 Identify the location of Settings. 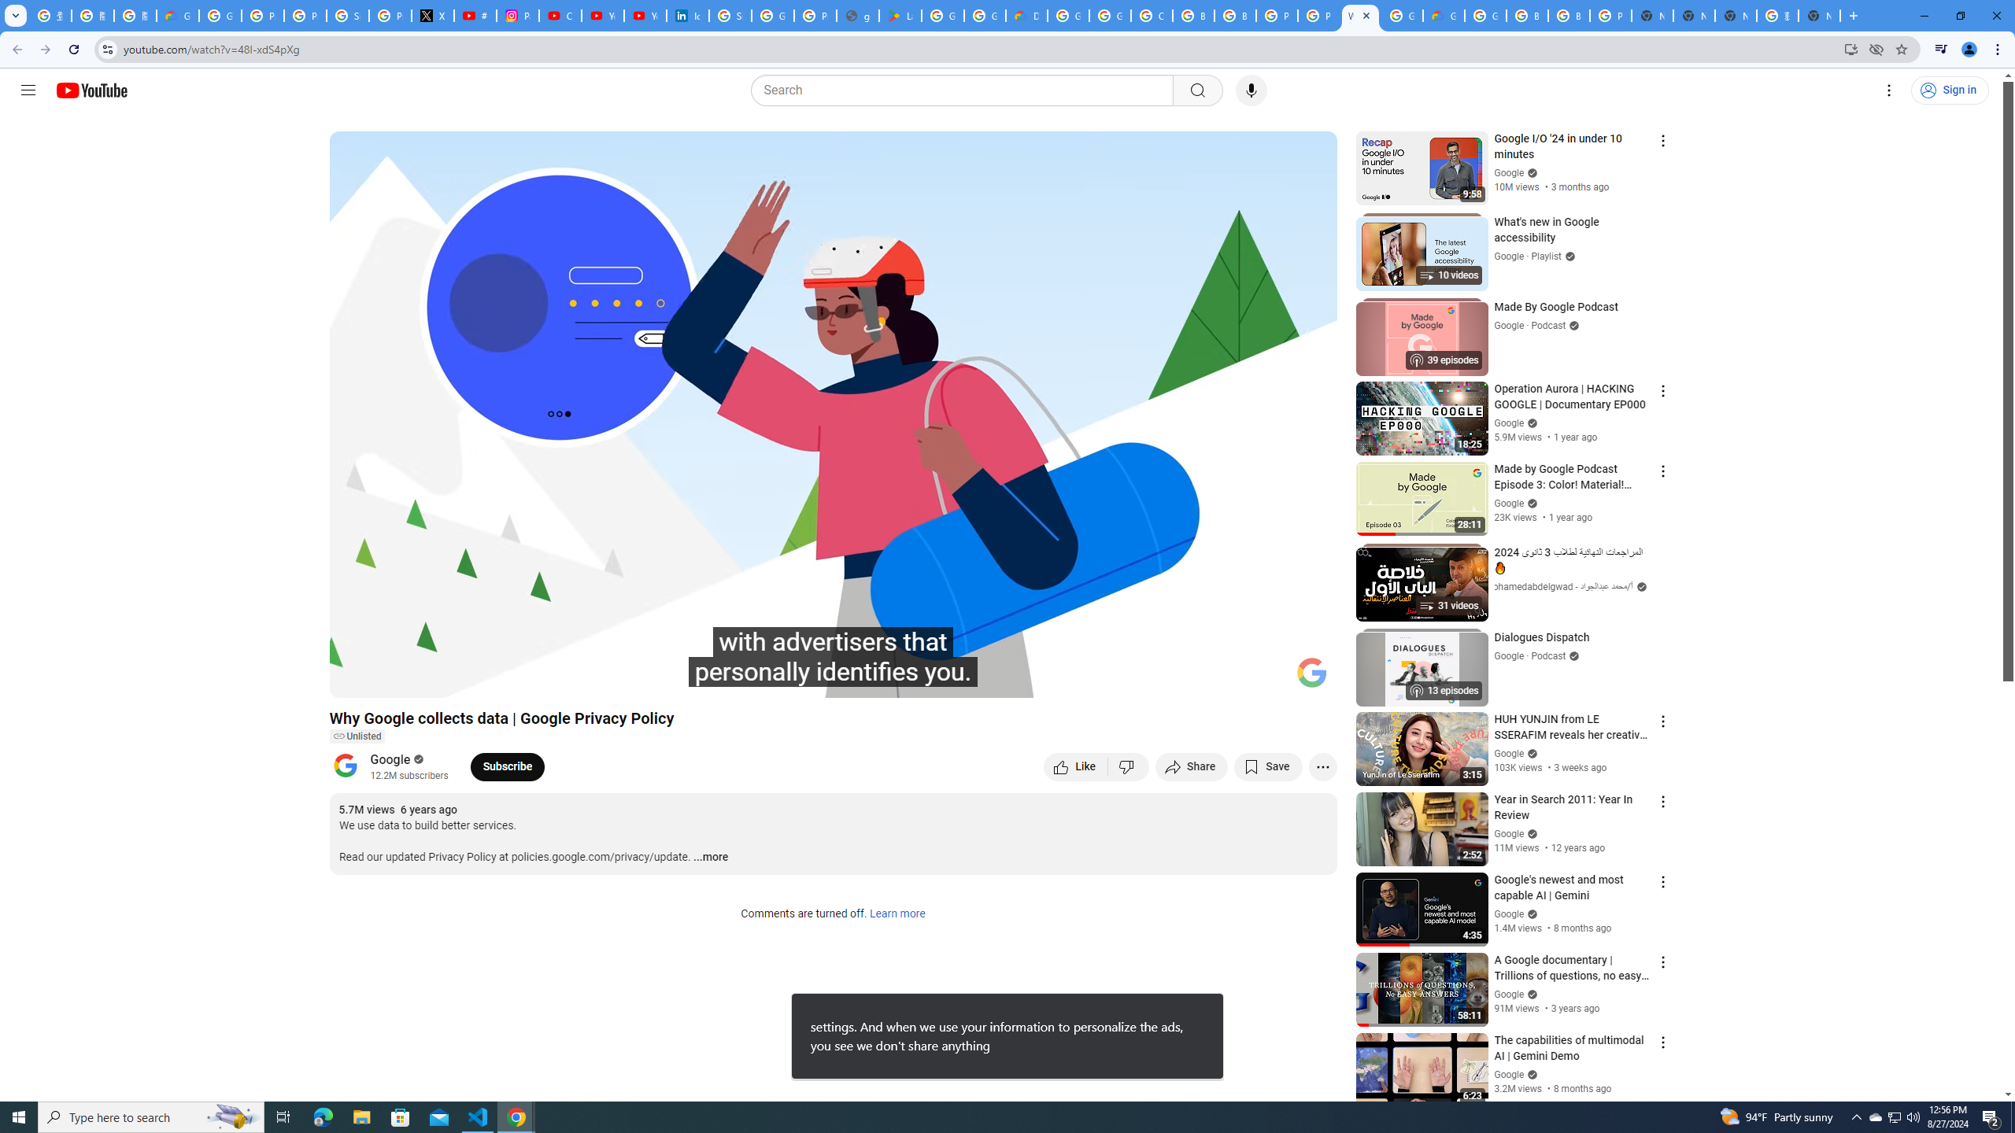
(1889, 90).